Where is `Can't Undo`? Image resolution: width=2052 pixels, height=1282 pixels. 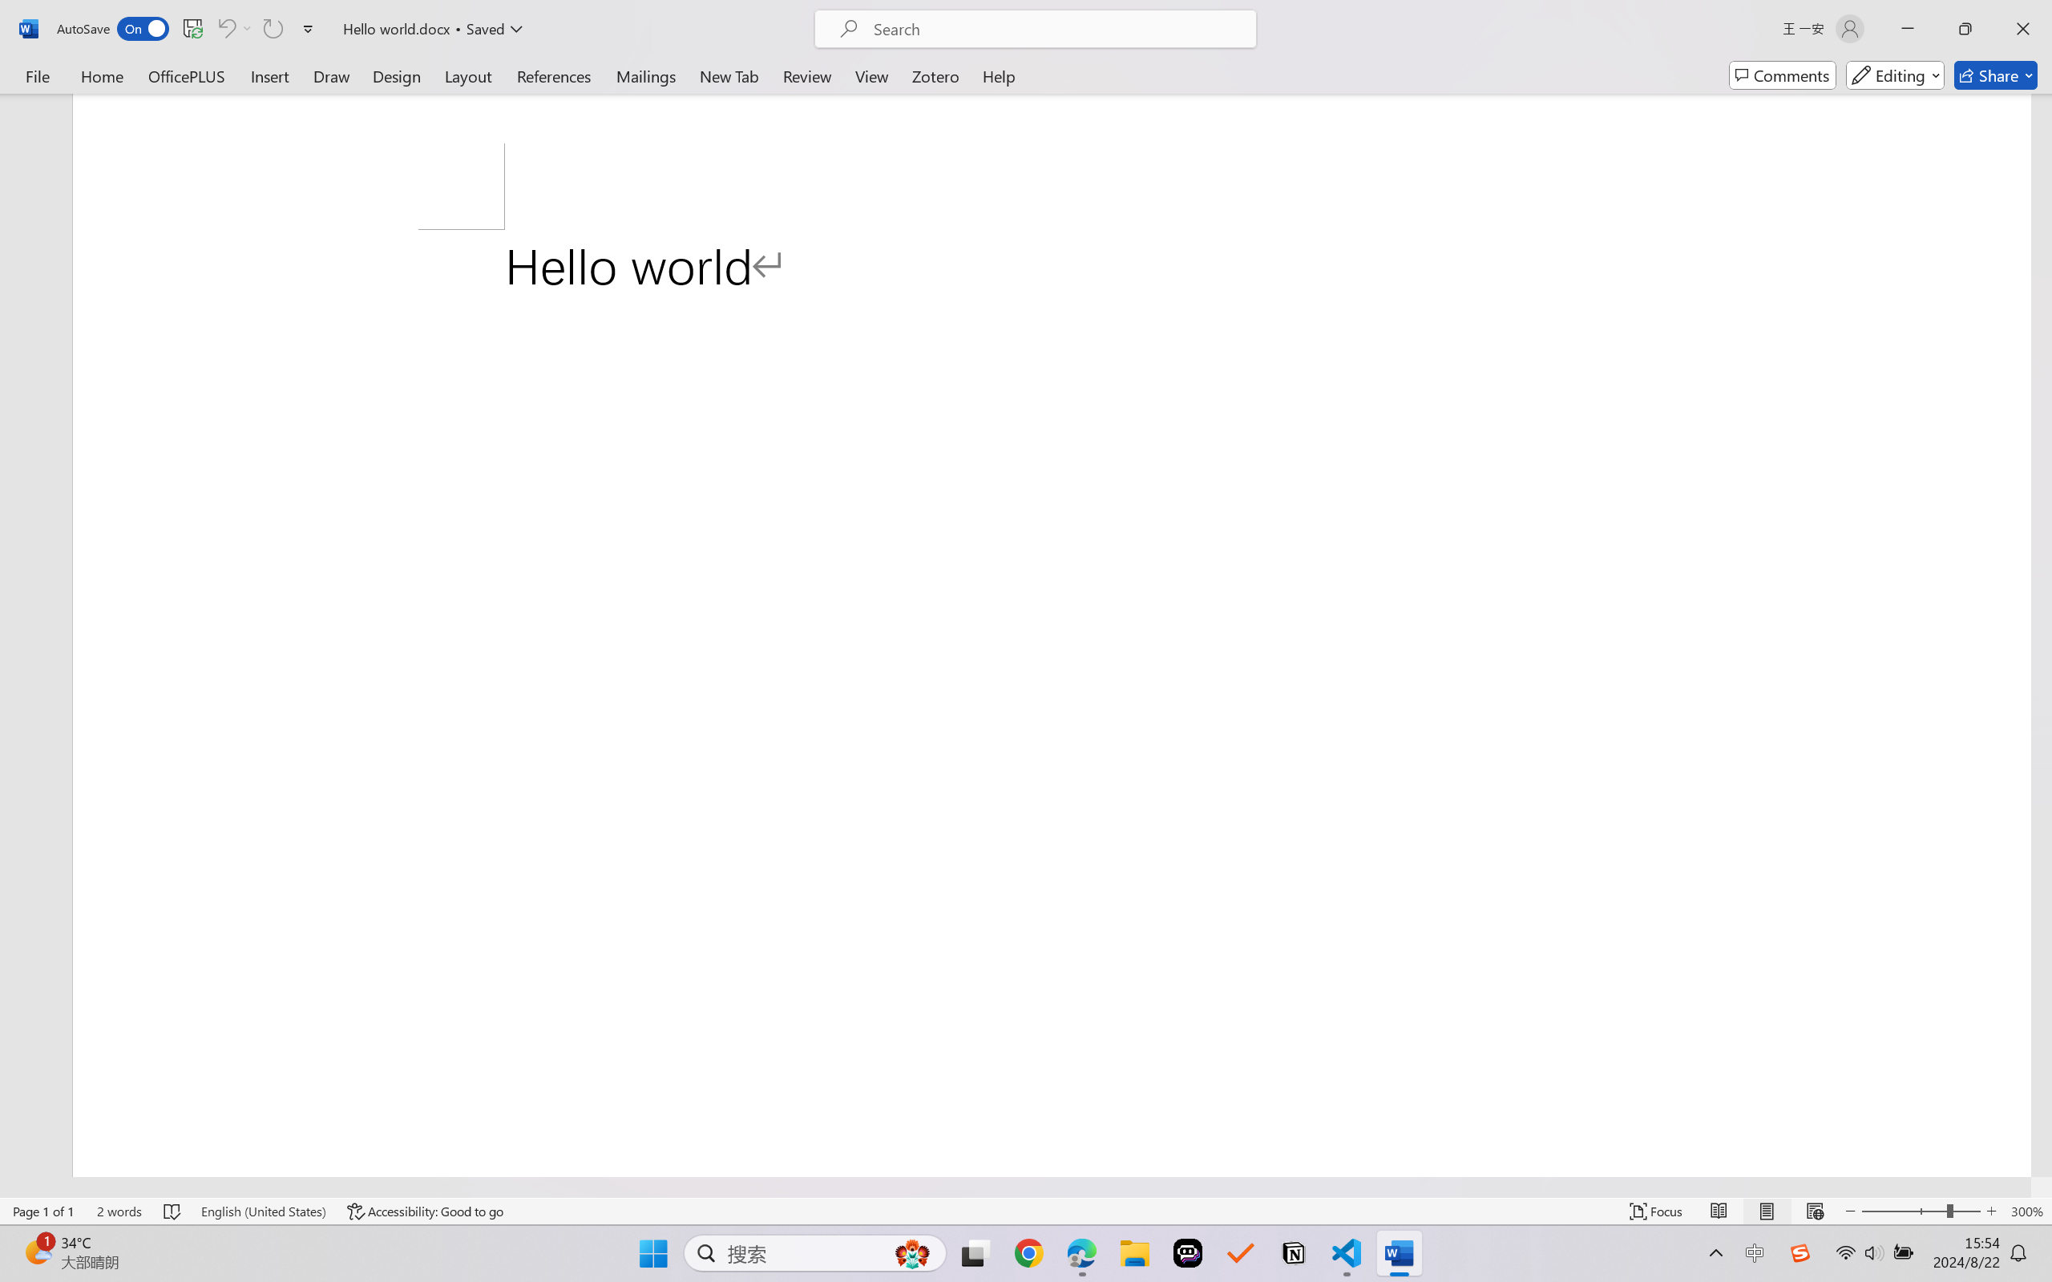
Can't Undo is located at coordinates (225, 29).